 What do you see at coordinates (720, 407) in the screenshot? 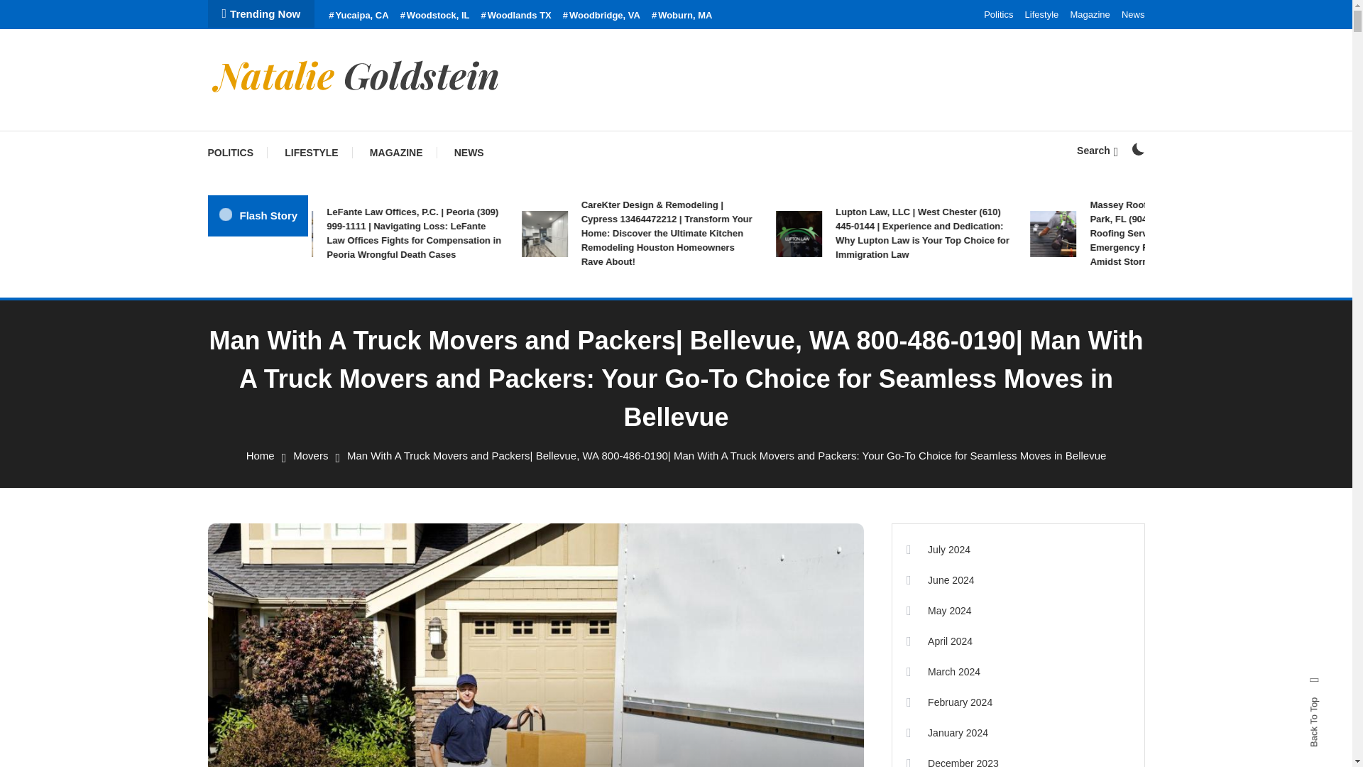
I see `Search` at bounding box center [720, 407].